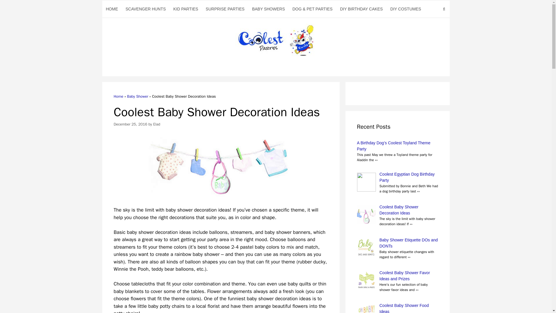  Describe the element at coordinates (397, 308) in the screenshot. I see `Coolest Baby Shower Food Ideas` at that location.